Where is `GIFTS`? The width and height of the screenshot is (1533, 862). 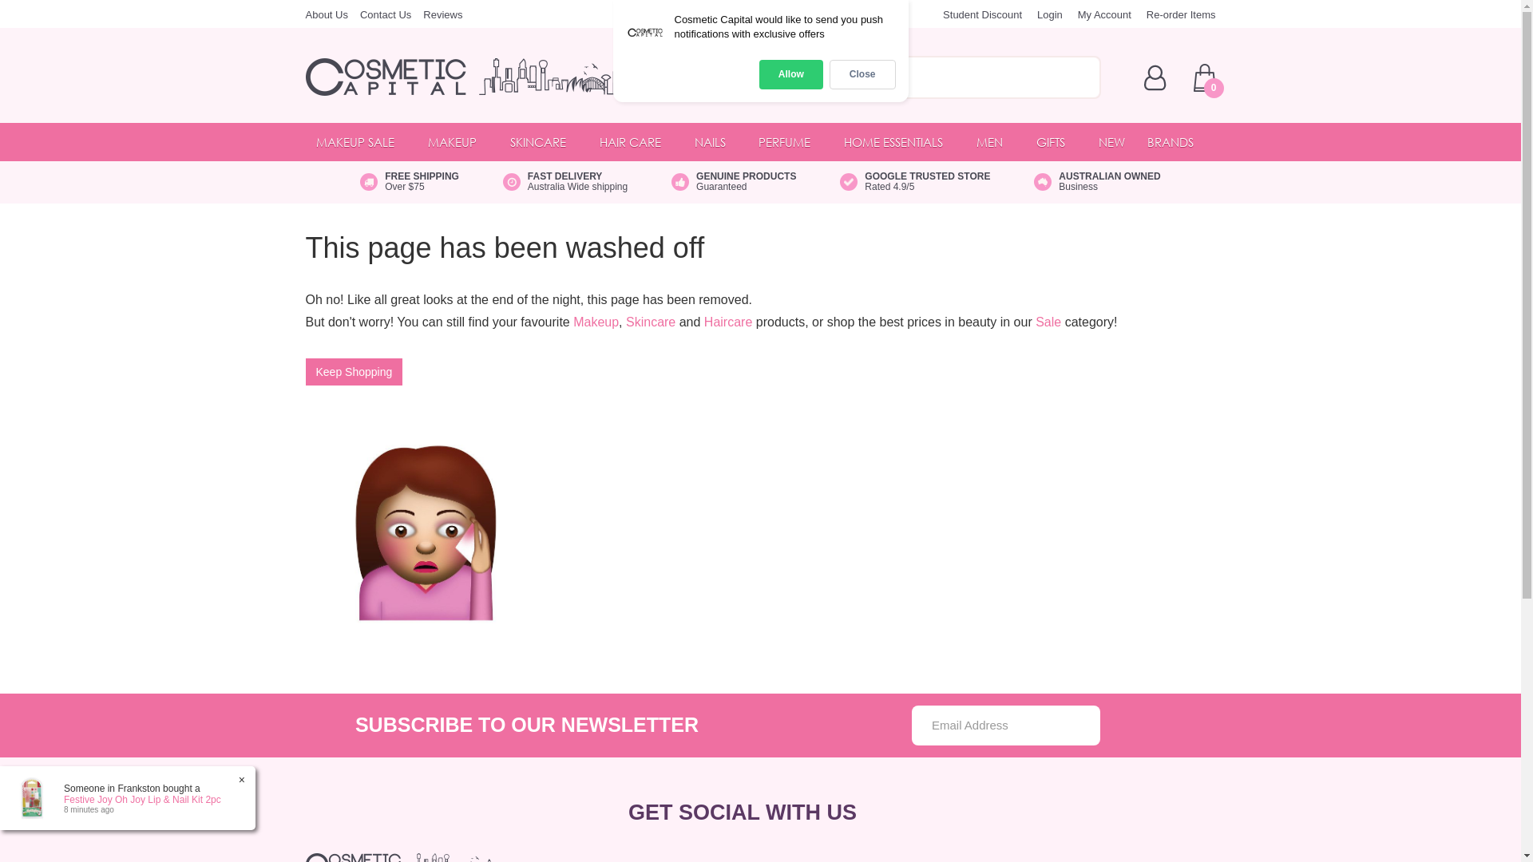 GIFTS is located at coordinates (1056, 142).